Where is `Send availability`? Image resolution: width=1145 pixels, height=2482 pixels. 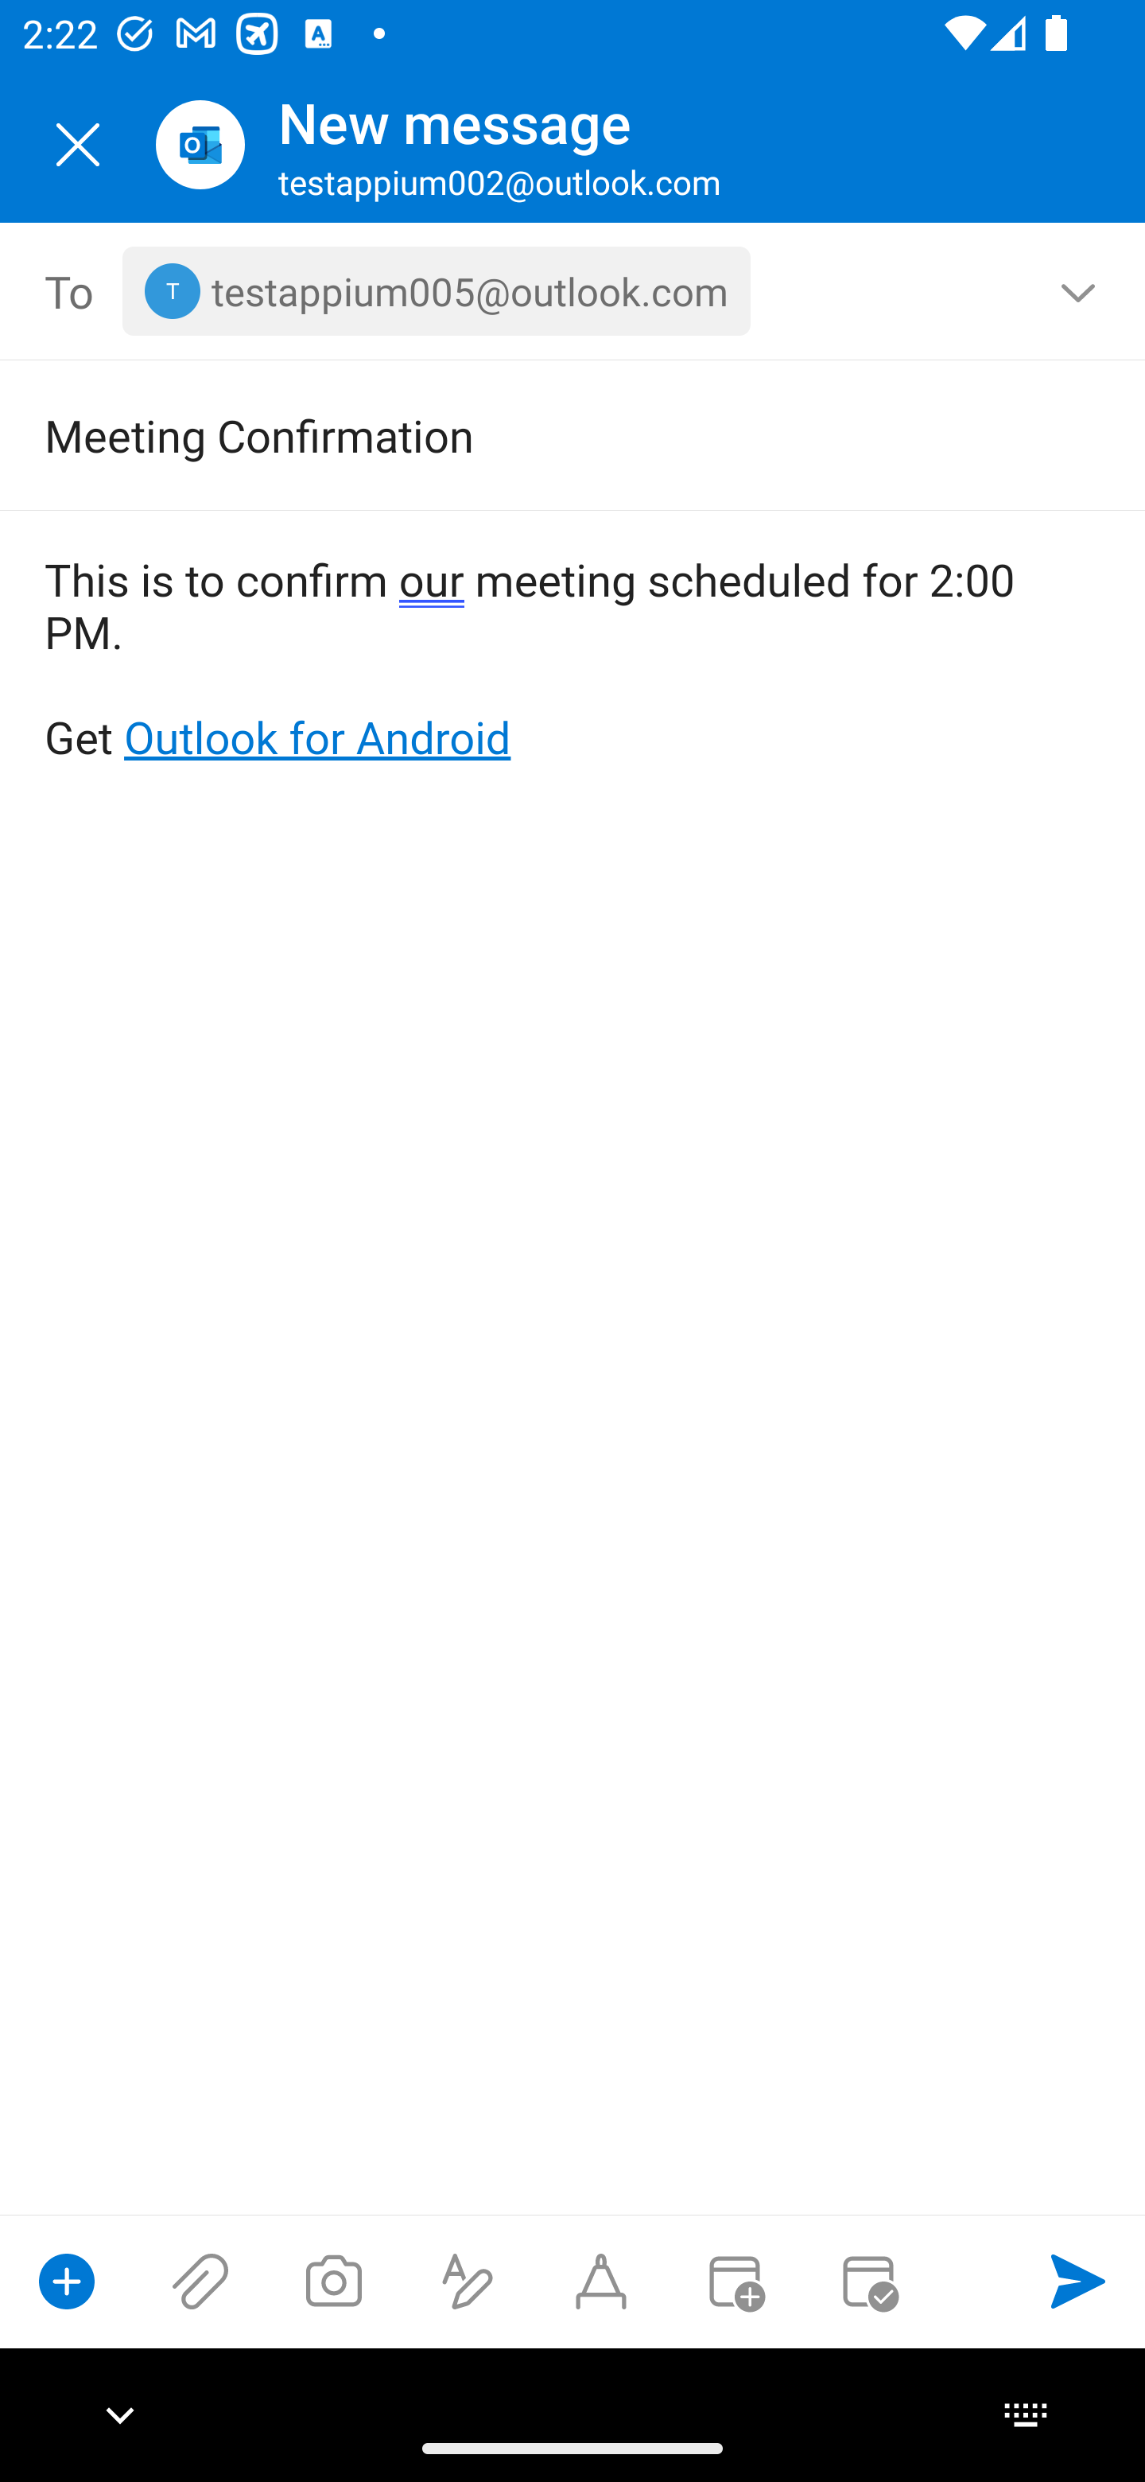 Send availability is located at coordinates (868, 2281).